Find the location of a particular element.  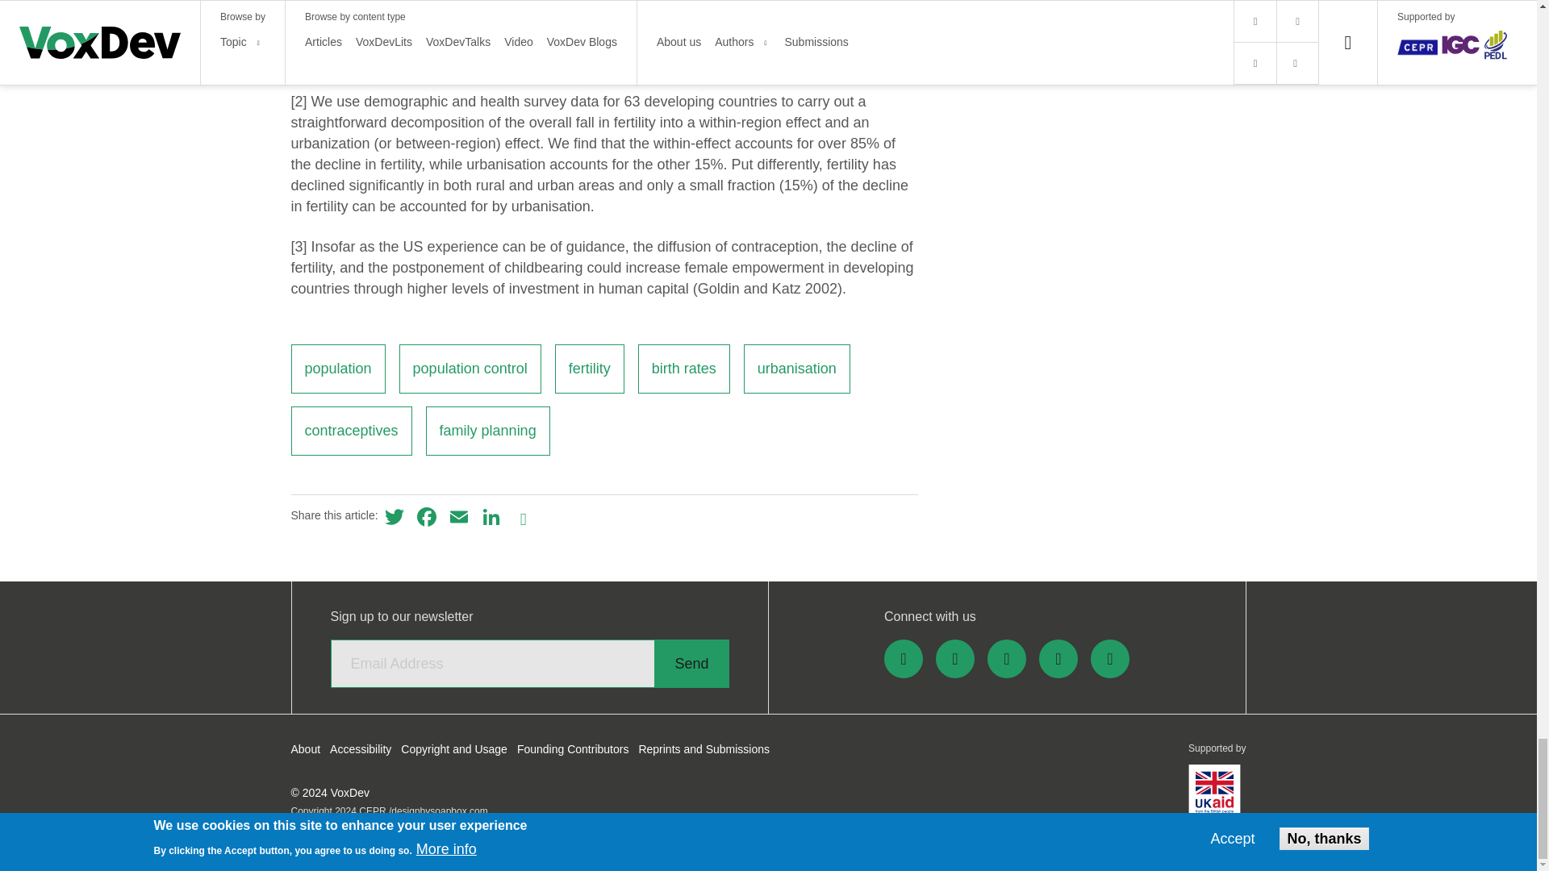

population control is located at coordinates (470, 369).